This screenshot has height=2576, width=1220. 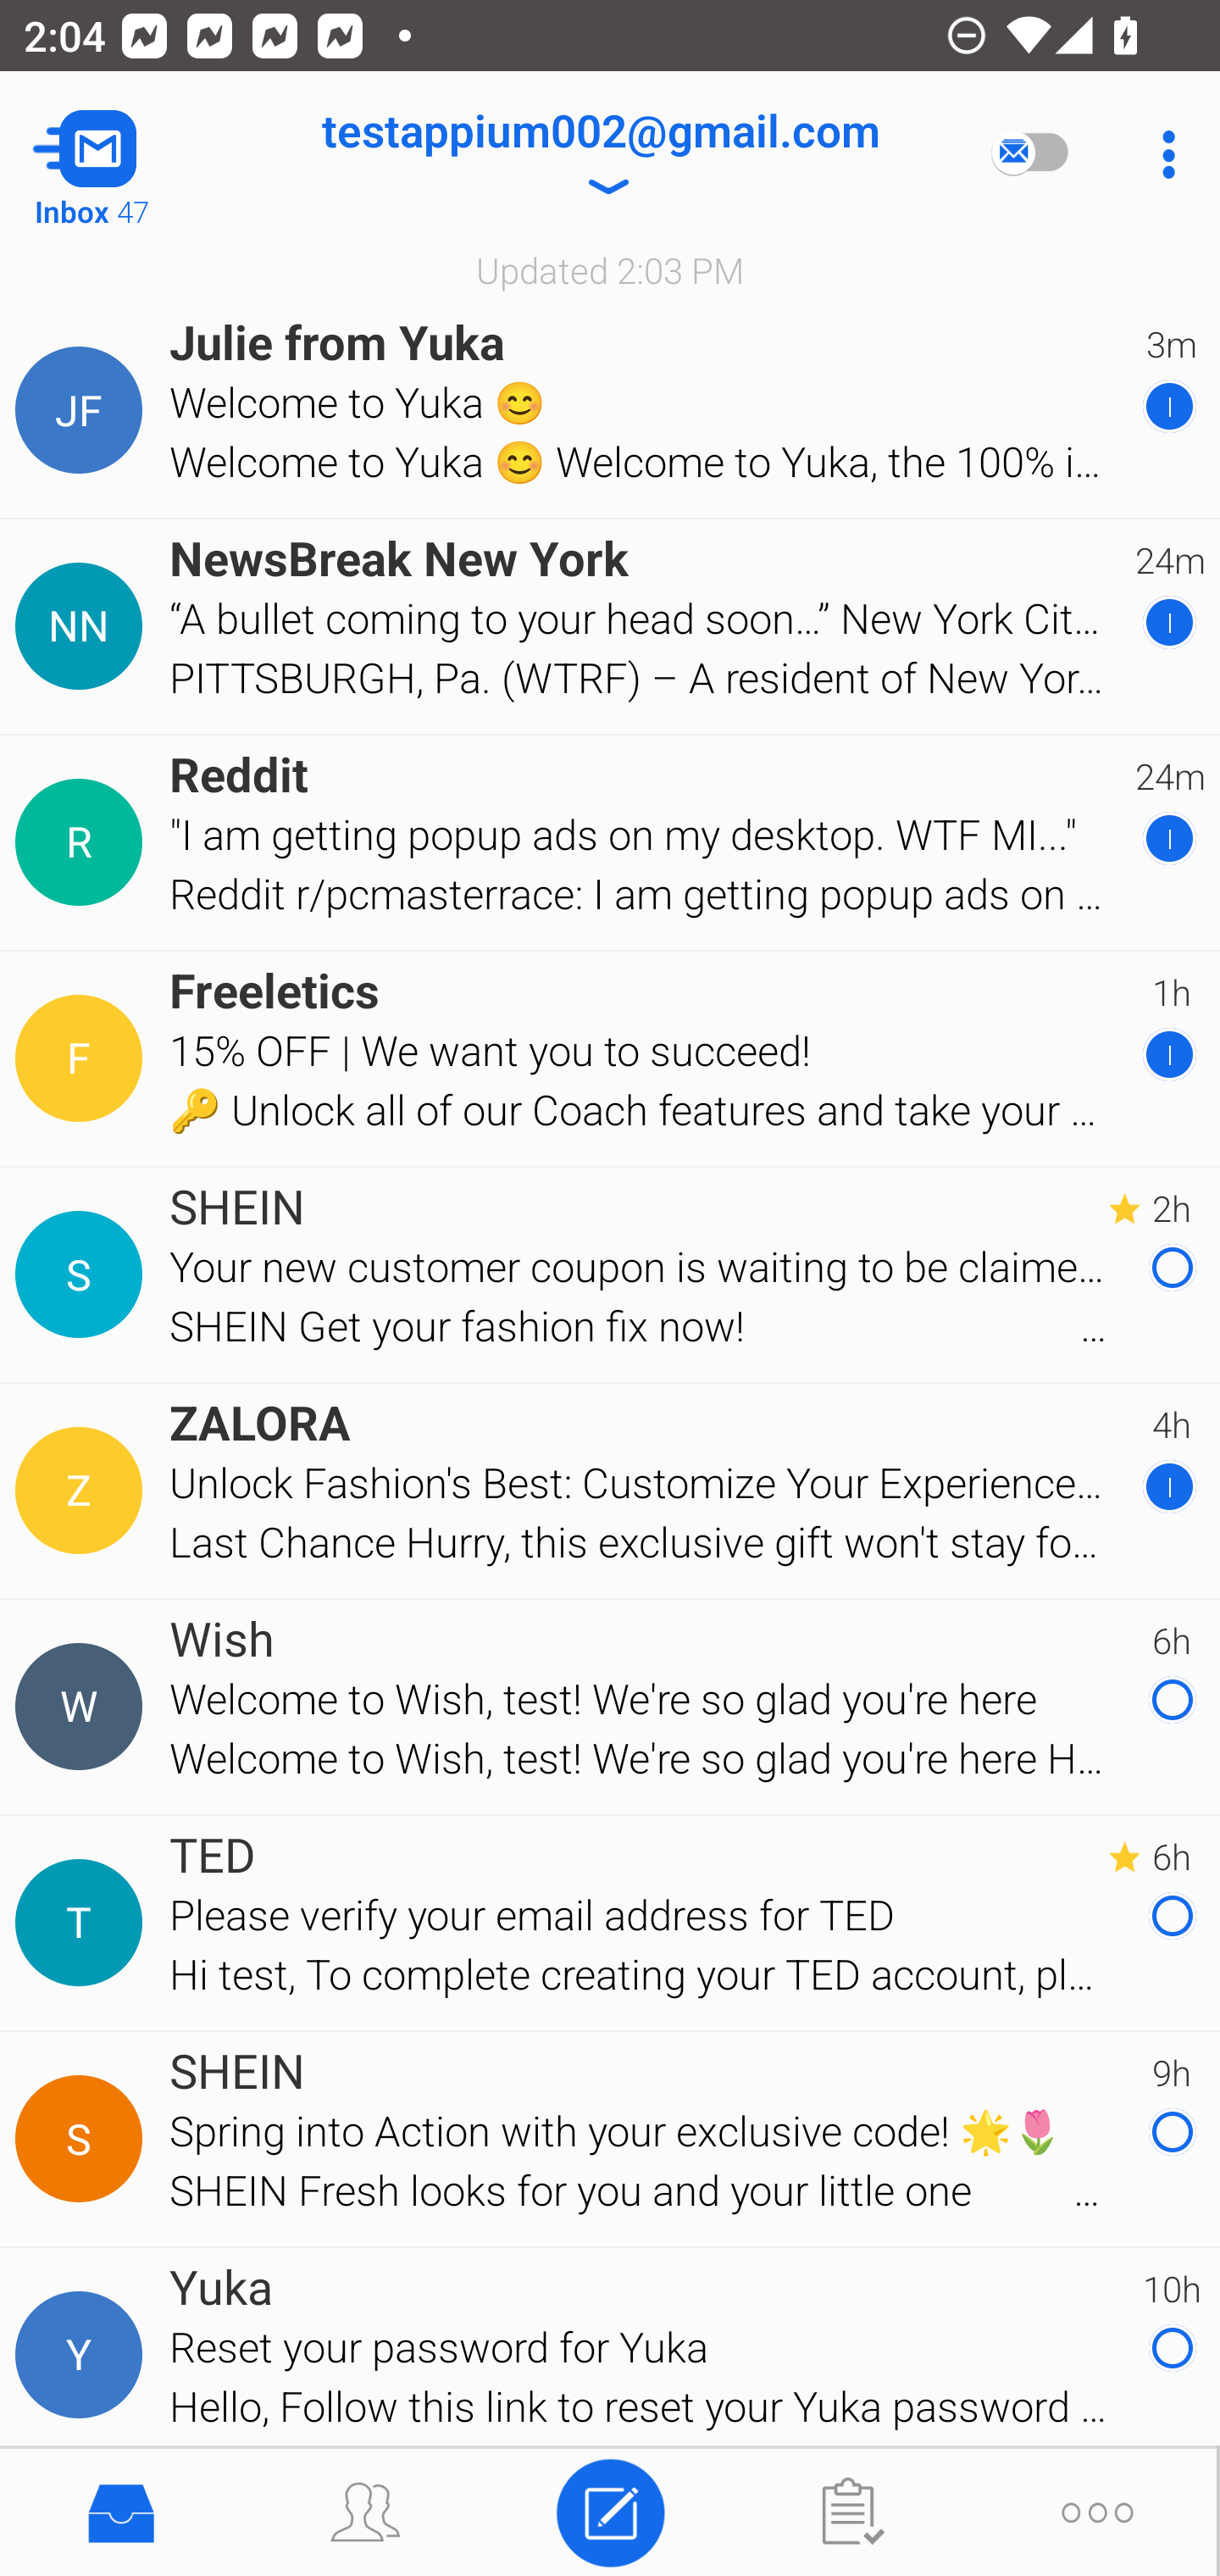 I want to click on Contact Details, so click(x=83, y=1274).